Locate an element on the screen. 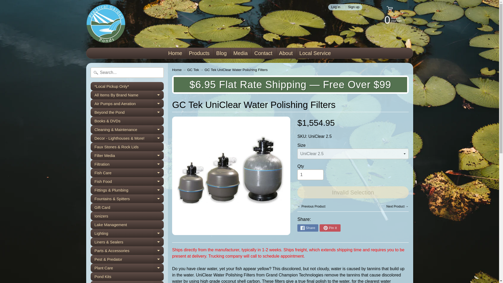  Back to the home page is located at coordinates (177, 70).